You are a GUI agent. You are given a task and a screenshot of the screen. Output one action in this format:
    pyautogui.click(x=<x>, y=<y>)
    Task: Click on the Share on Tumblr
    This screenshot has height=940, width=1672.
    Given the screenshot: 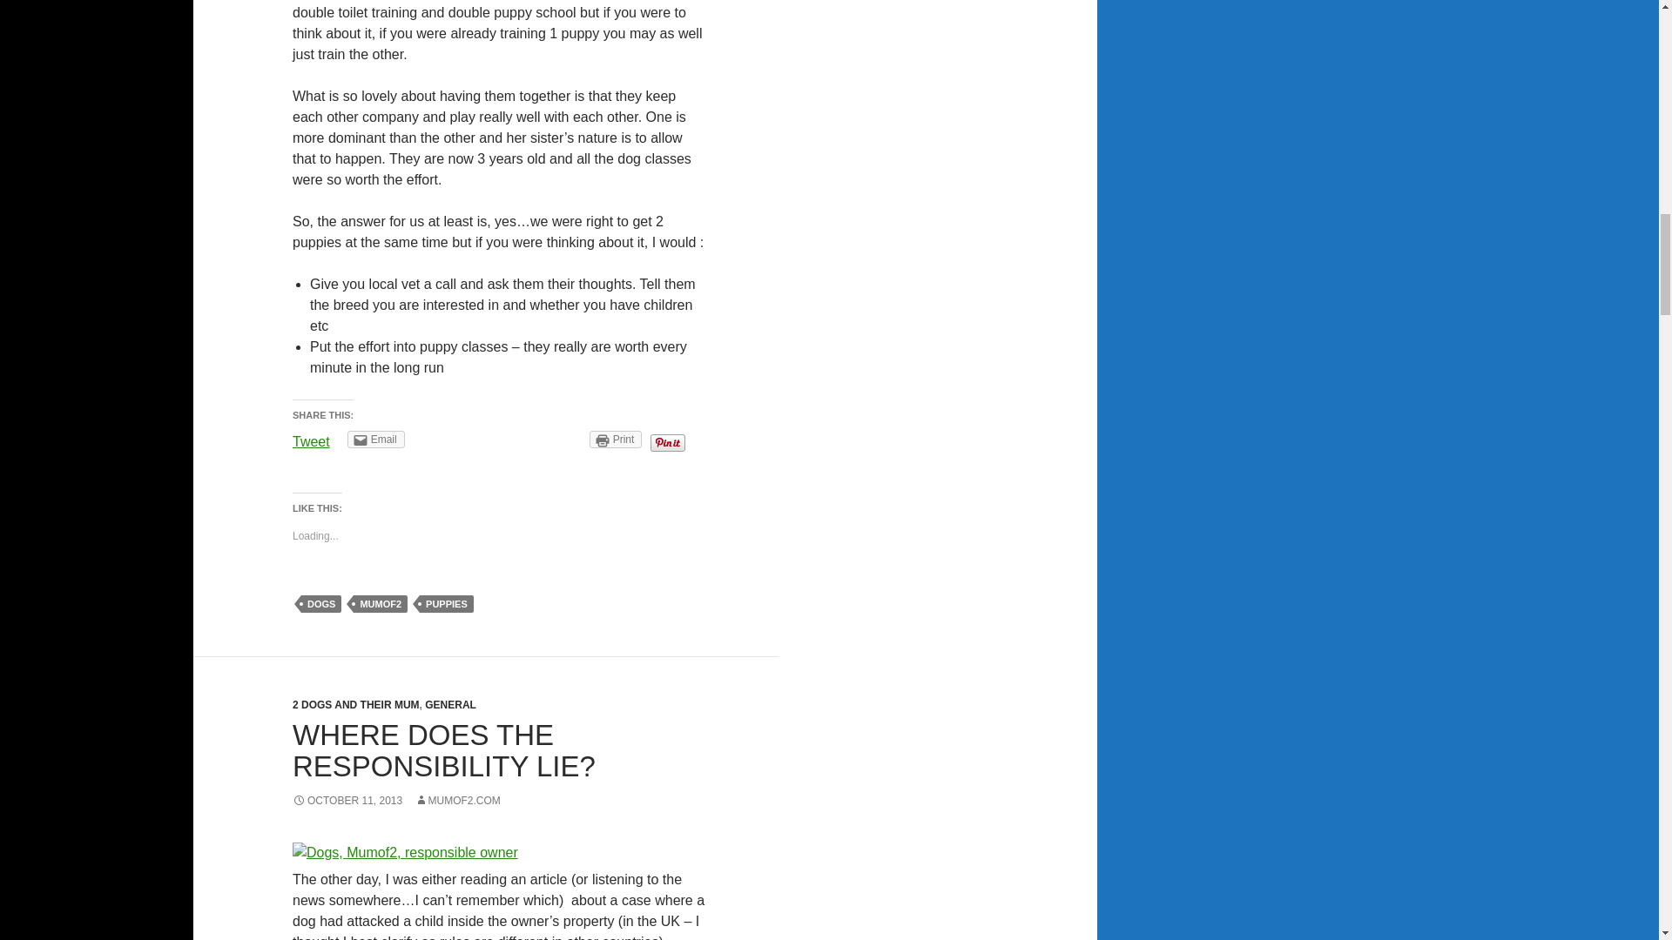 What is the action you would take?
    pyautogui.click(x=553, y=439)
    